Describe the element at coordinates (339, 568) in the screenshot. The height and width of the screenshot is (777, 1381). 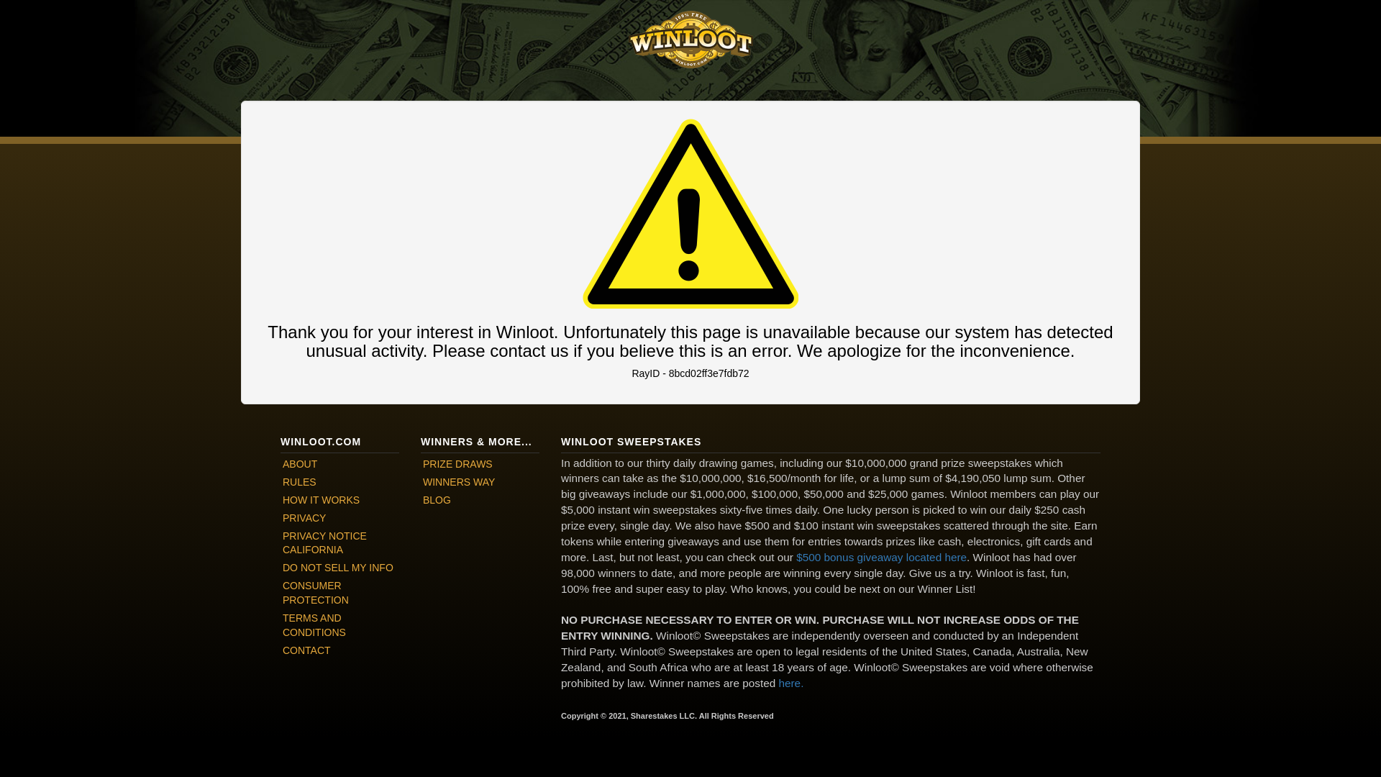
I see `DO NOT SELL MY INFO` at that location.